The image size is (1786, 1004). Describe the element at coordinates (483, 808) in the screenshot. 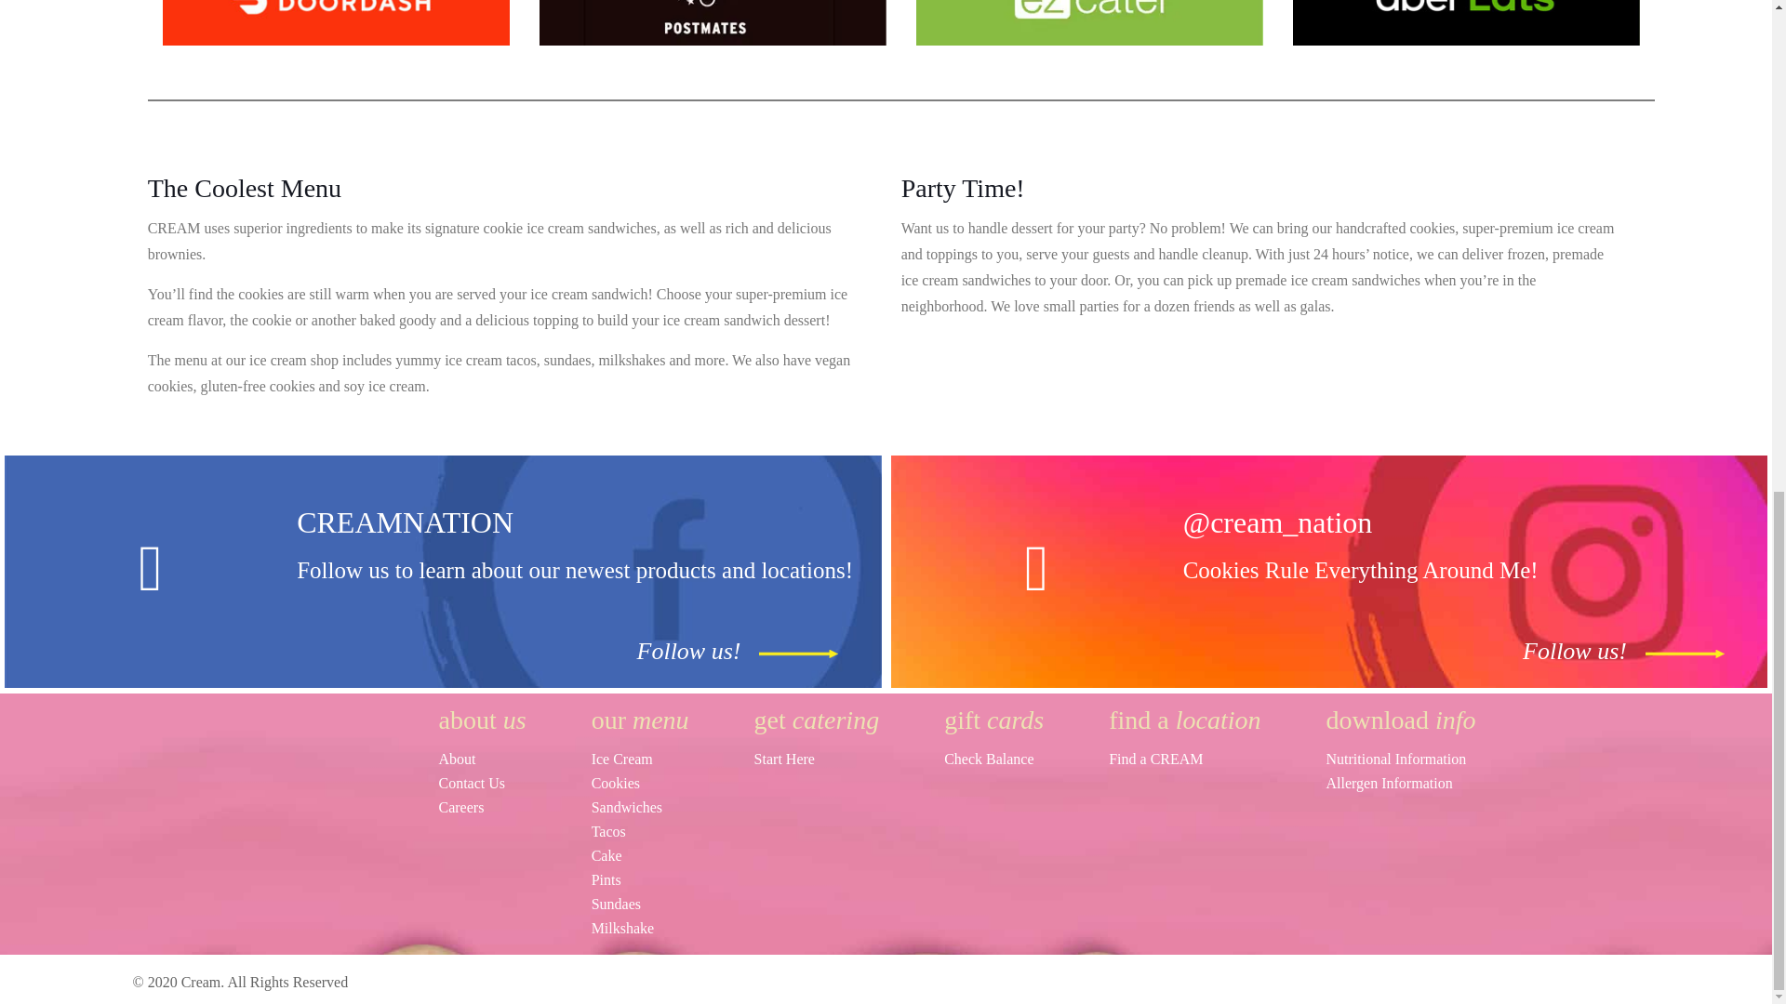

I see `Careers` at that location.